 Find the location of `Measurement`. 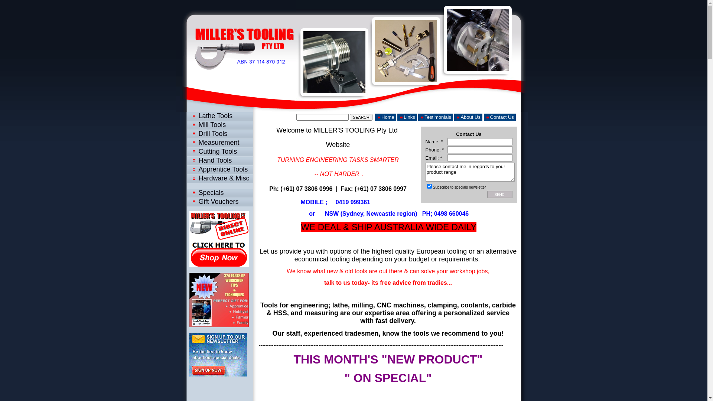

Measurement is located at coordinates (218, 143).